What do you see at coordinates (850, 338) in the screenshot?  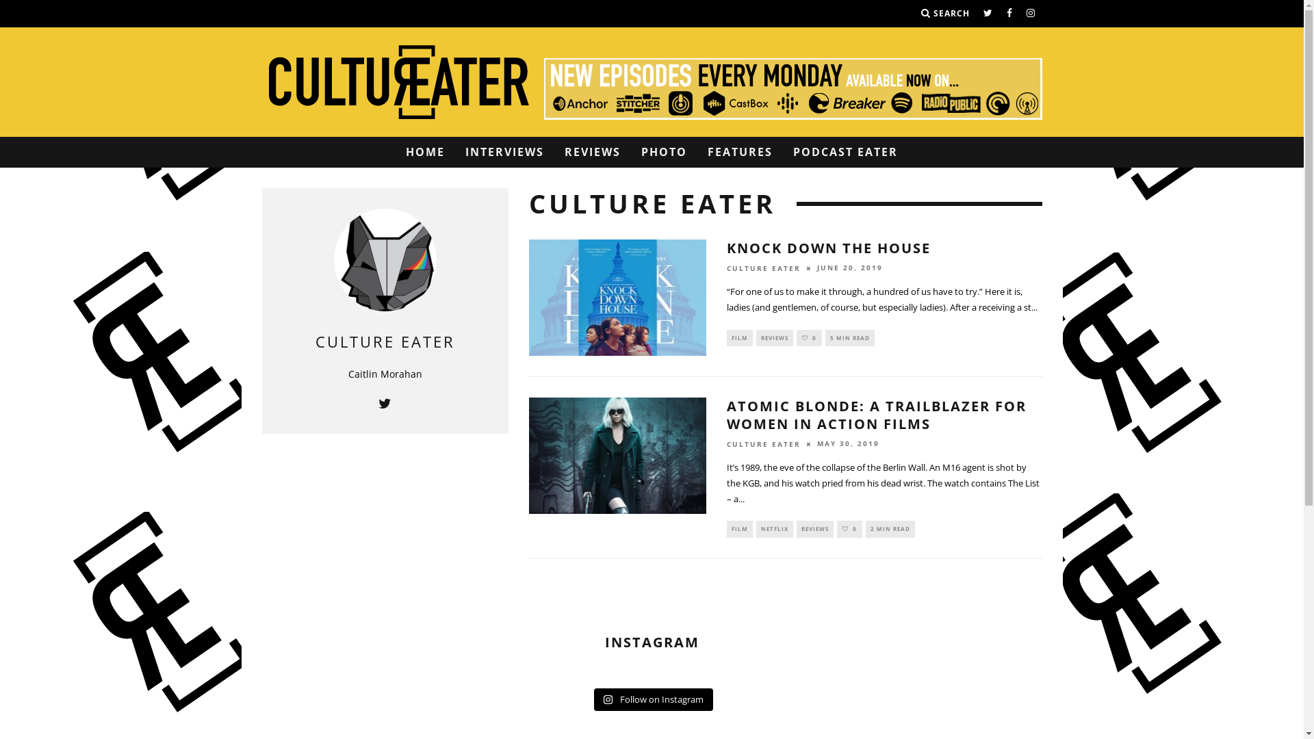 I see `5 MIN READ` at bounding box center [850, 338].